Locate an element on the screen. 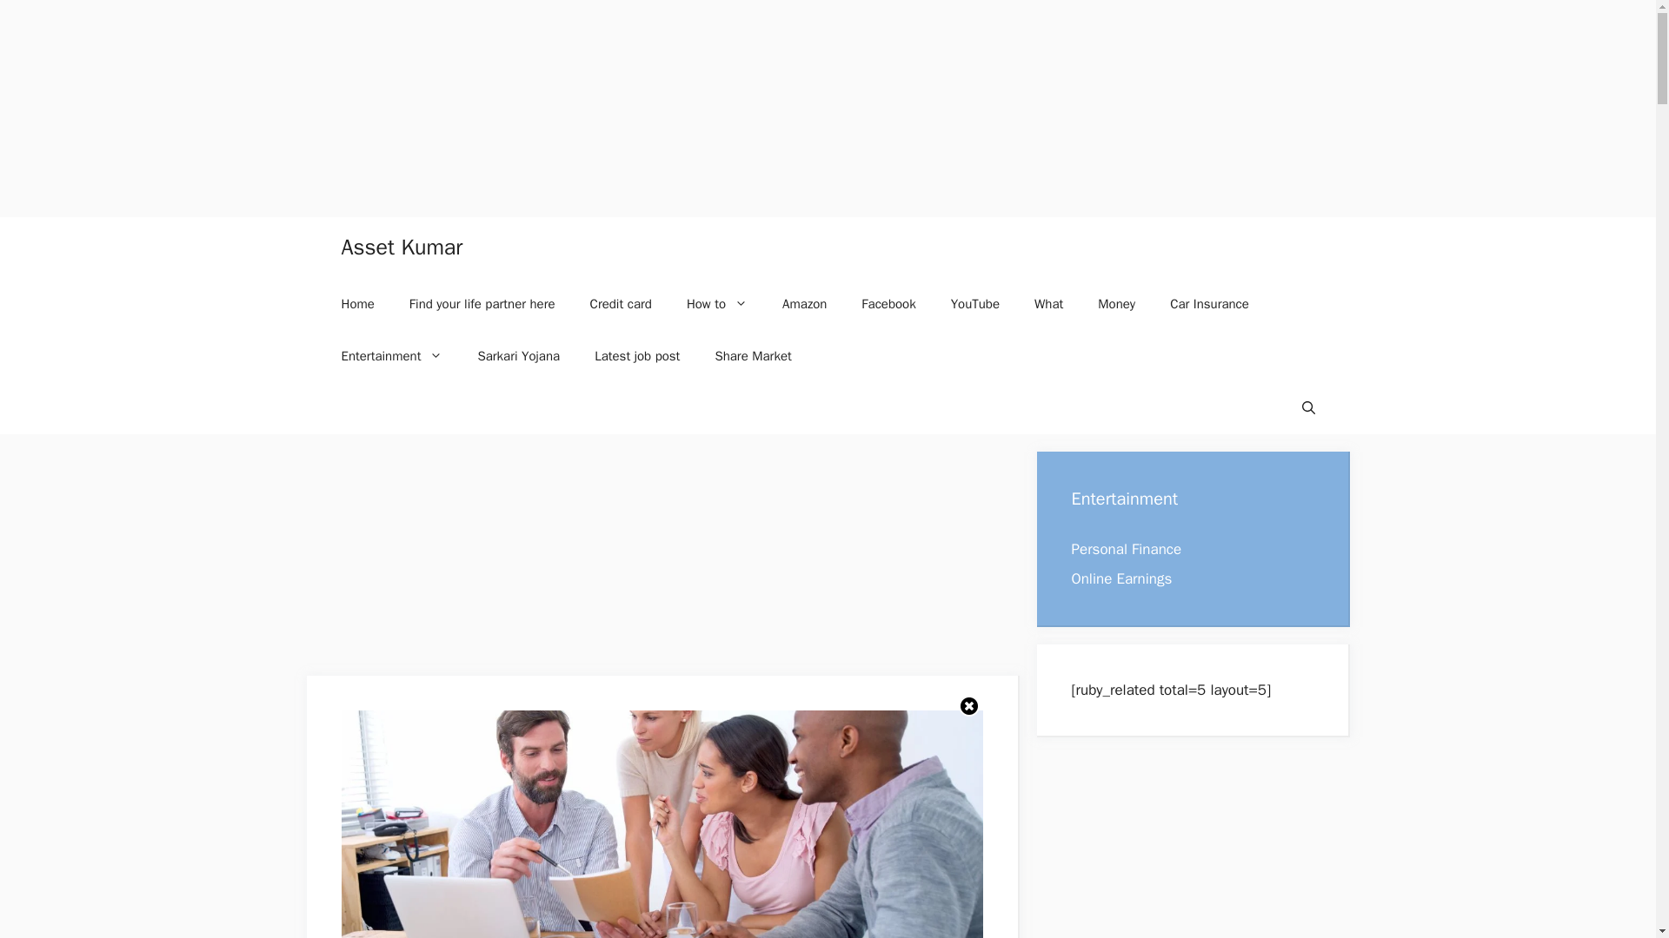  Find your life partner here is located at coordinates (482, 304).